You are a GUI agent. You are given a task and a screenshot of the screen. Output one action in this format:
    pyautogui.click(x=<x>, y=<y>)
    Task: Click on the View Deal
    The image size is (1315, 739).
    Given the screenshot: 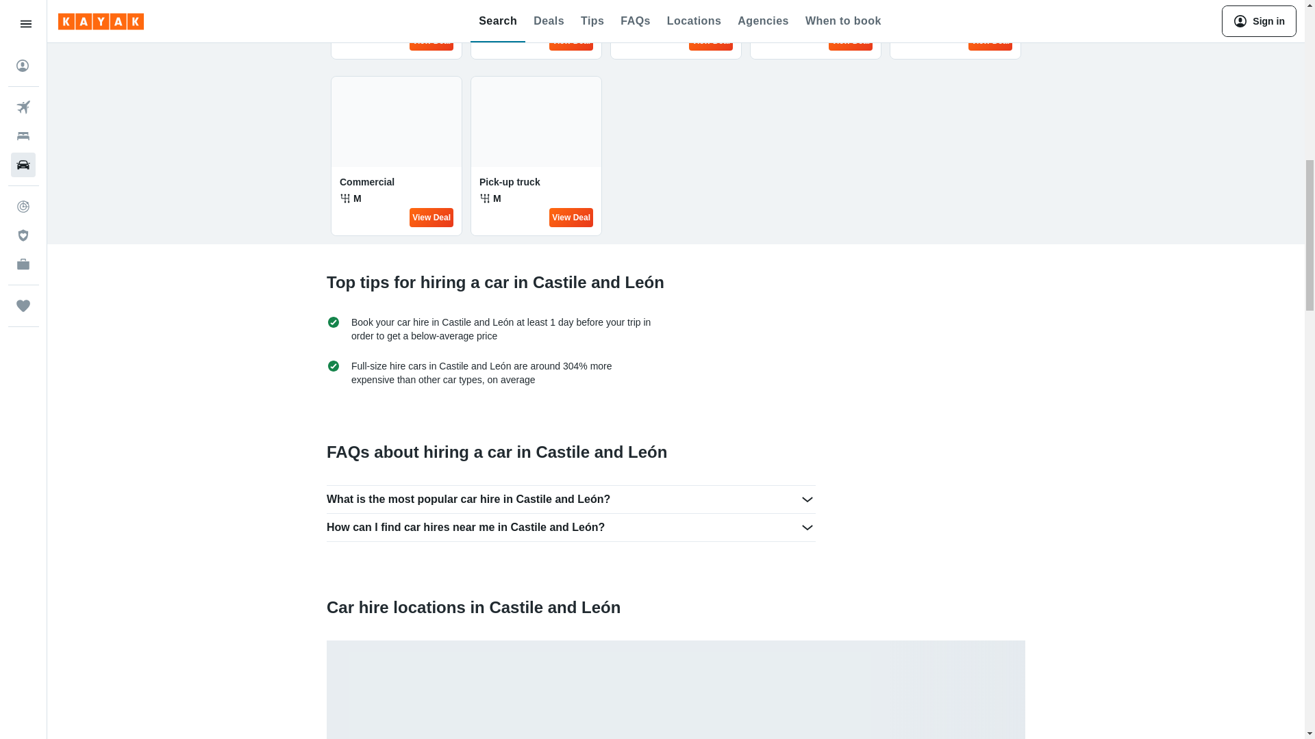 What is the action you would take?
    pyautogui.click(x=851, y=41)
    